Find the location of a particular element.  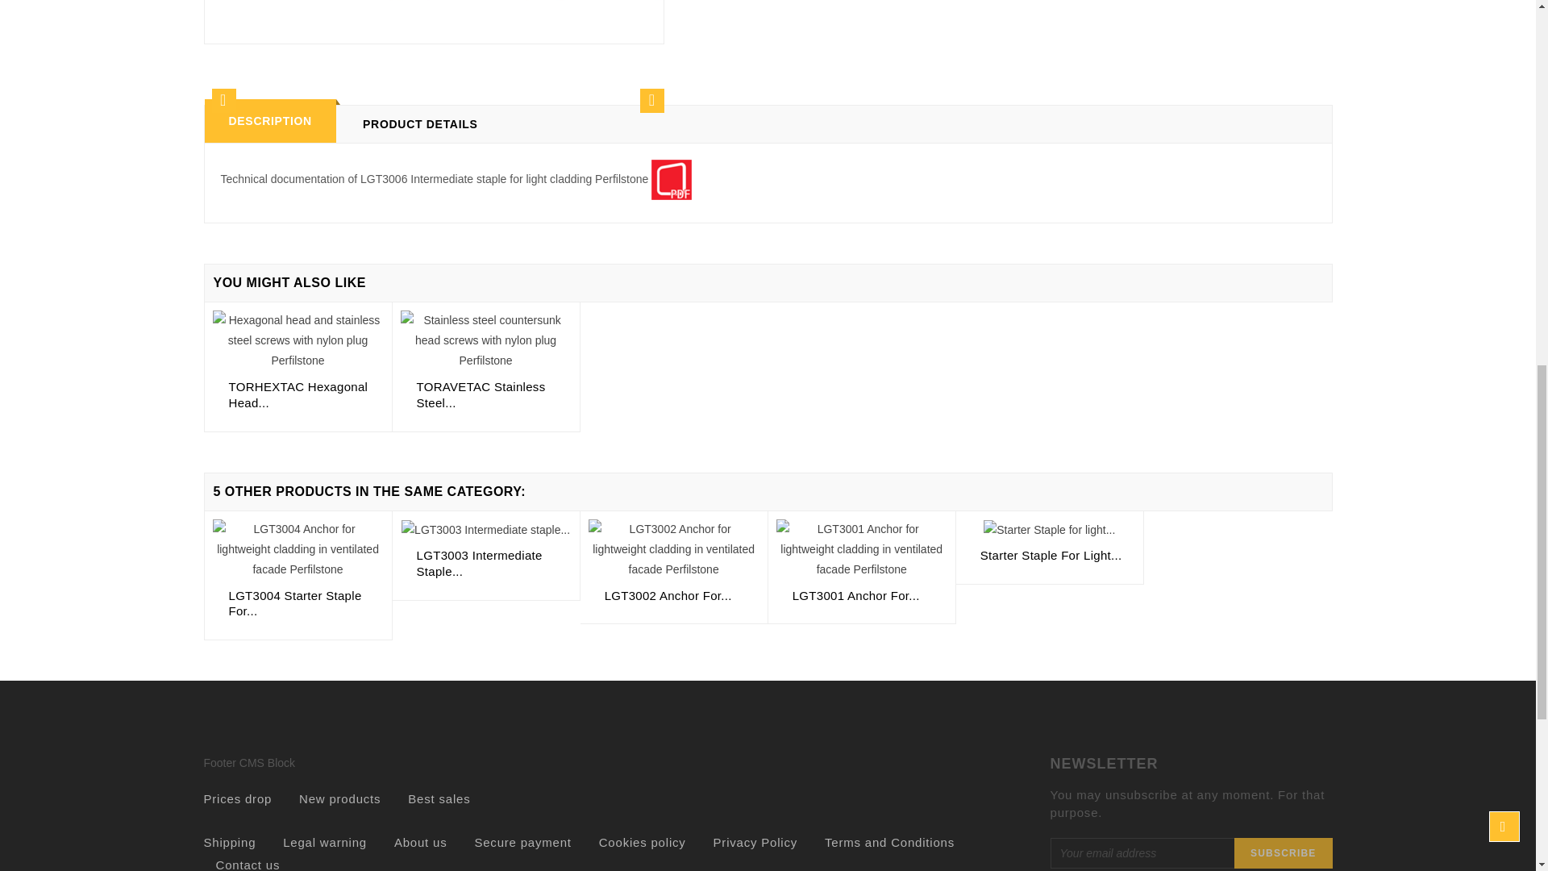

Cookies policy is located at coordinates (642, 842).